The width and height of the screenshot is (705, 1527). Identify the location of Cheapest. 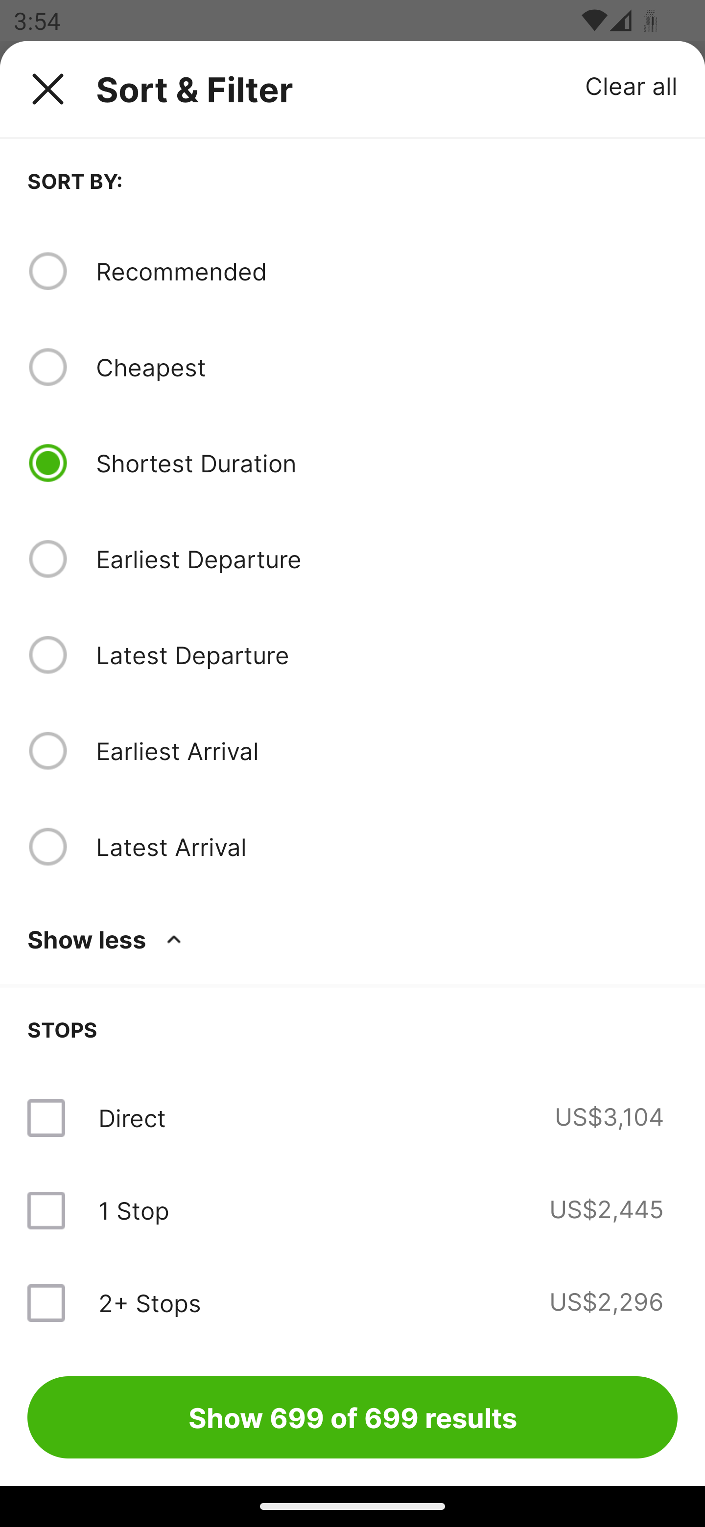
(386, 367).